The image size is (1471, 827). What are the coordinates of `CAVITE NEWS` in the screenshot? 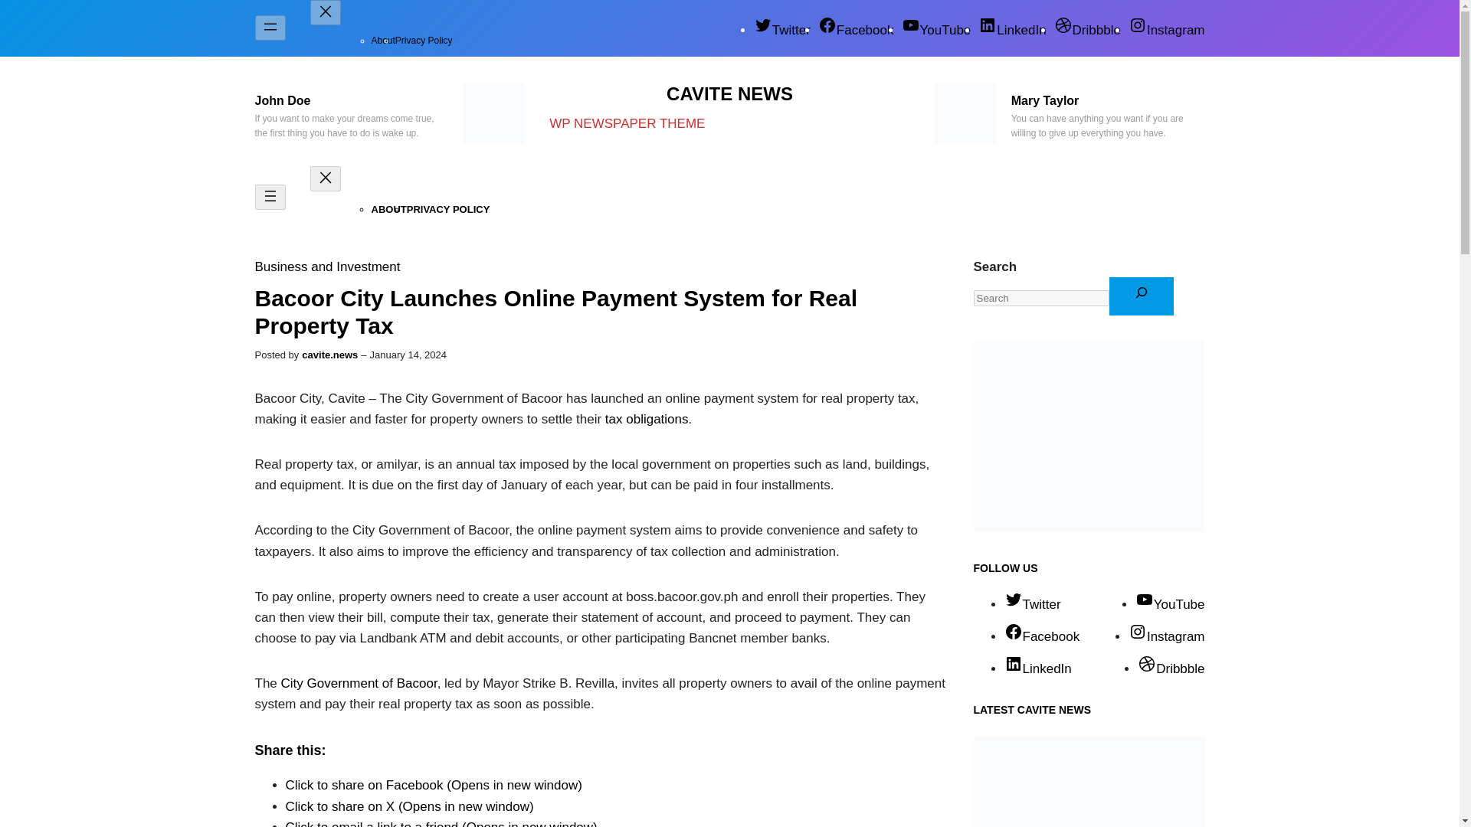 It's located at (729, 93).